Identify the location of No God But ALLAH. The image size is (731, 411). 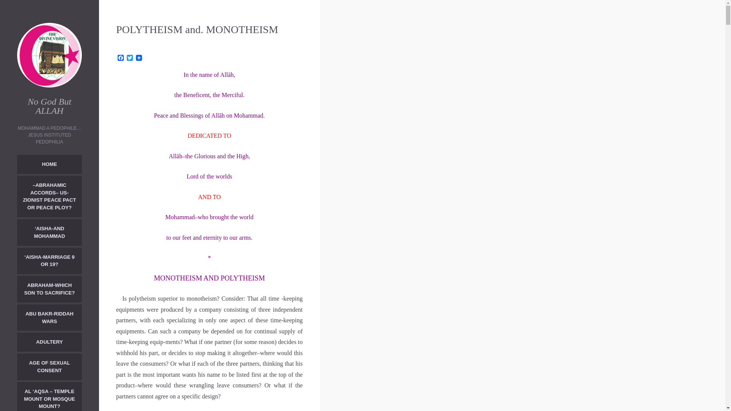
(49, 106).